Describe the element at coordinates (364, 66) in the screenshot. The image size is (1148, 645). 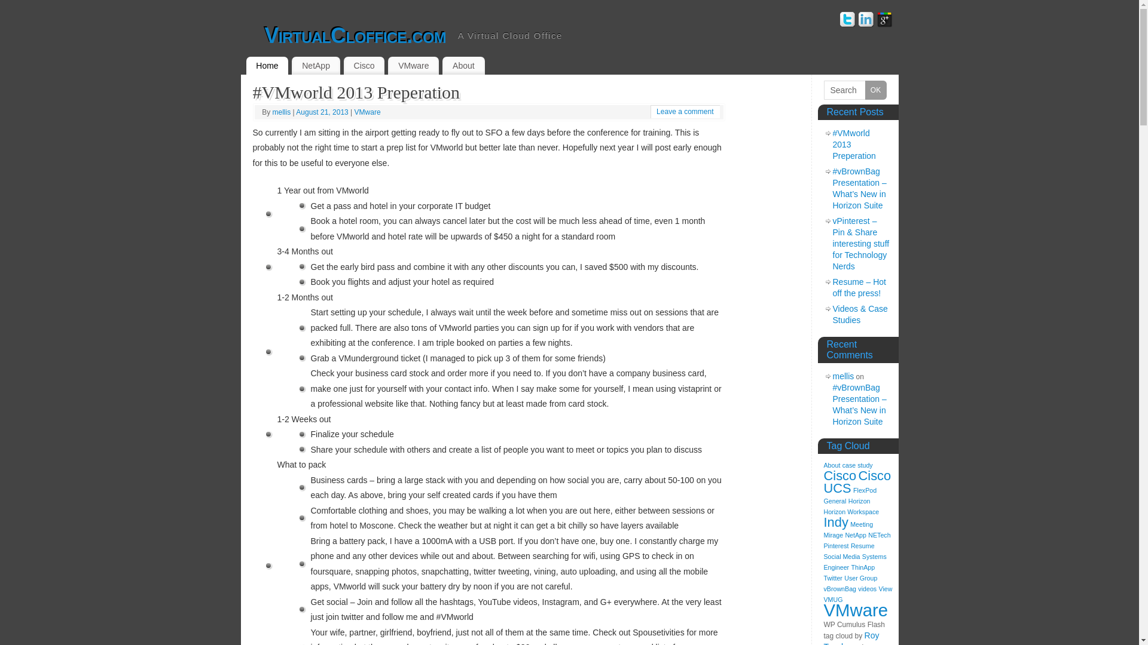
I see `Cisco` at that location.